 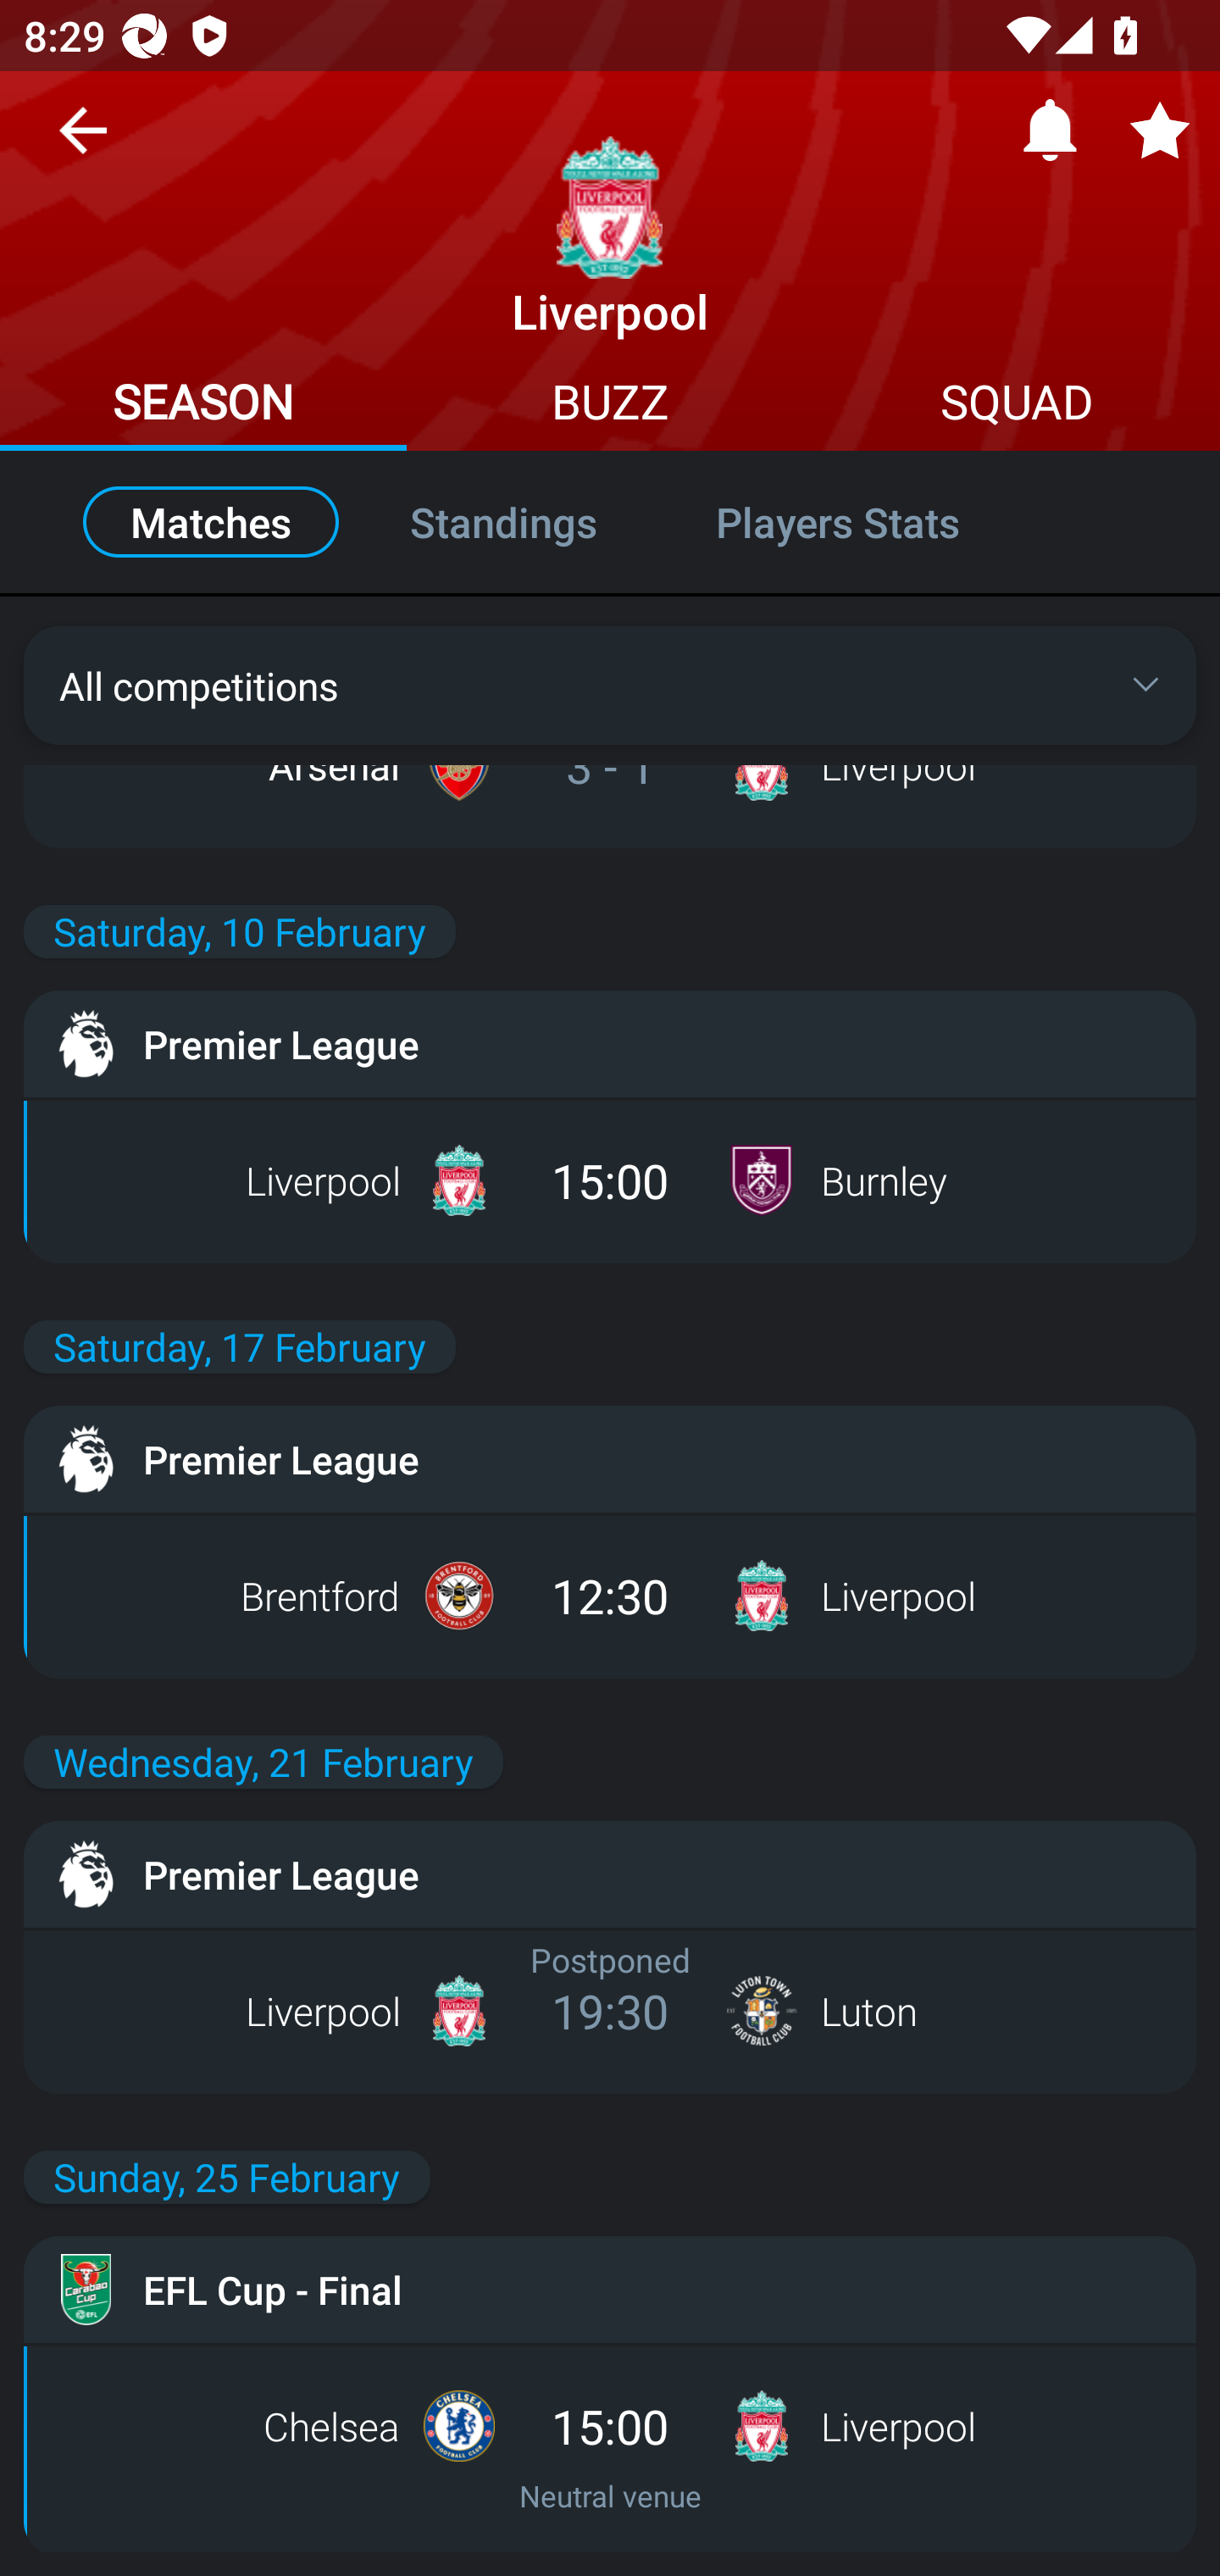 What do you see at coordinates (1017, 405) in the screenshot?
I see `SQUAD` at bounding box center [1017, 405].